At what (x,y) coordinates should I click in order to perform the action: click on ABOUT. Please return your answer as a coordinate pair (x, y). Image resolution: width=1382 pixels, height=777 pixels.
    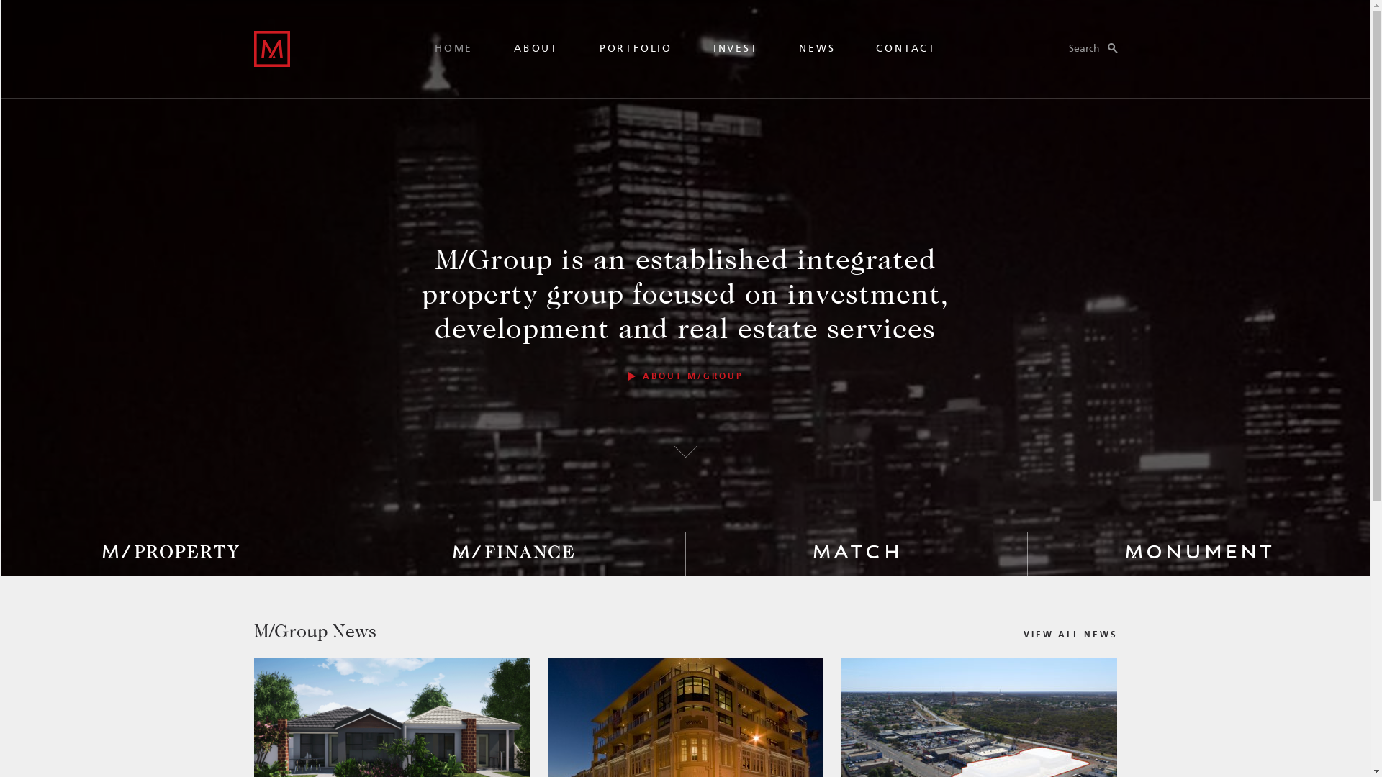
    Looking at the image, I should click on (536, 49).